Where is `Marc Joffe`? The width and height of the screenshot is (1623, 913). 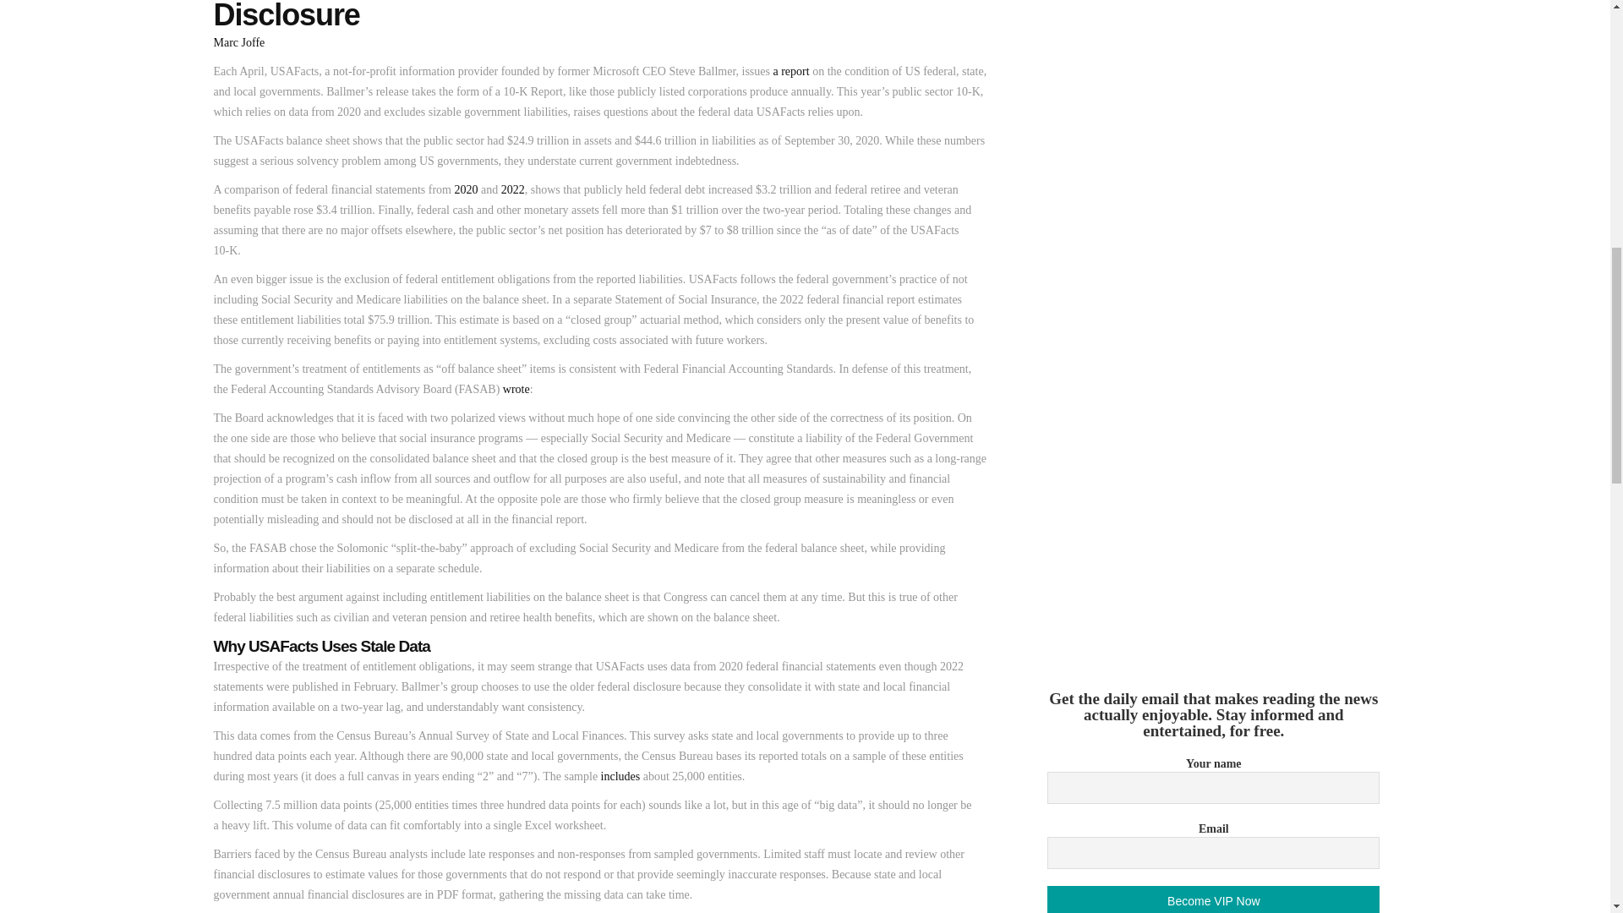
Marc Joffe is located at coordinates (238, 42).